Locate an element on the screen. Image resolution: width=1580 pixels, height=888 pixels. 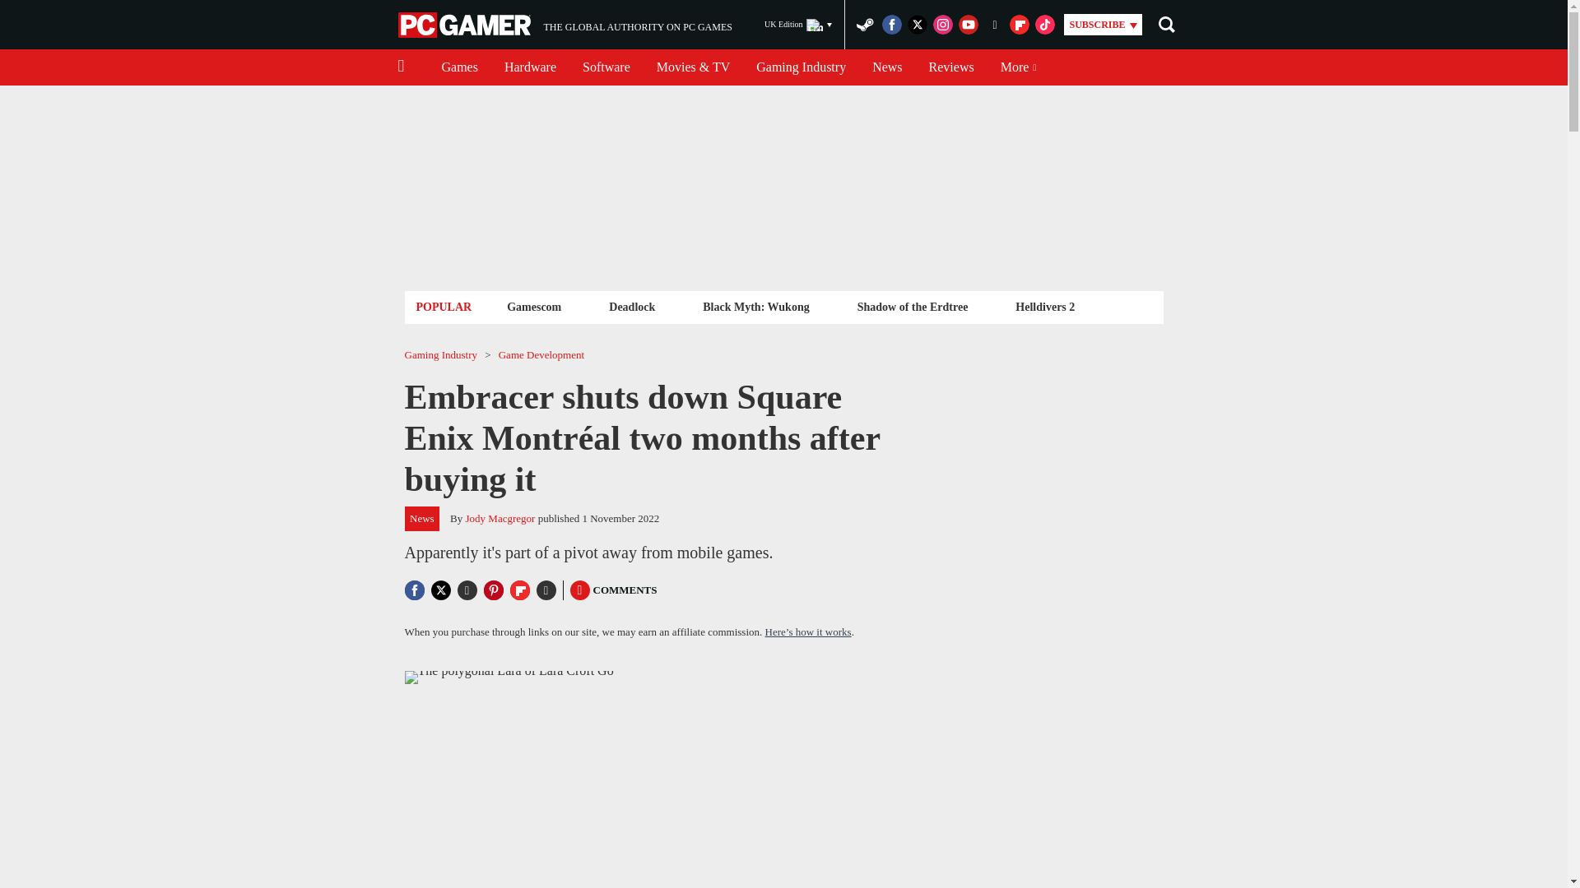
UK Edition is located at coordinates (798, 25).